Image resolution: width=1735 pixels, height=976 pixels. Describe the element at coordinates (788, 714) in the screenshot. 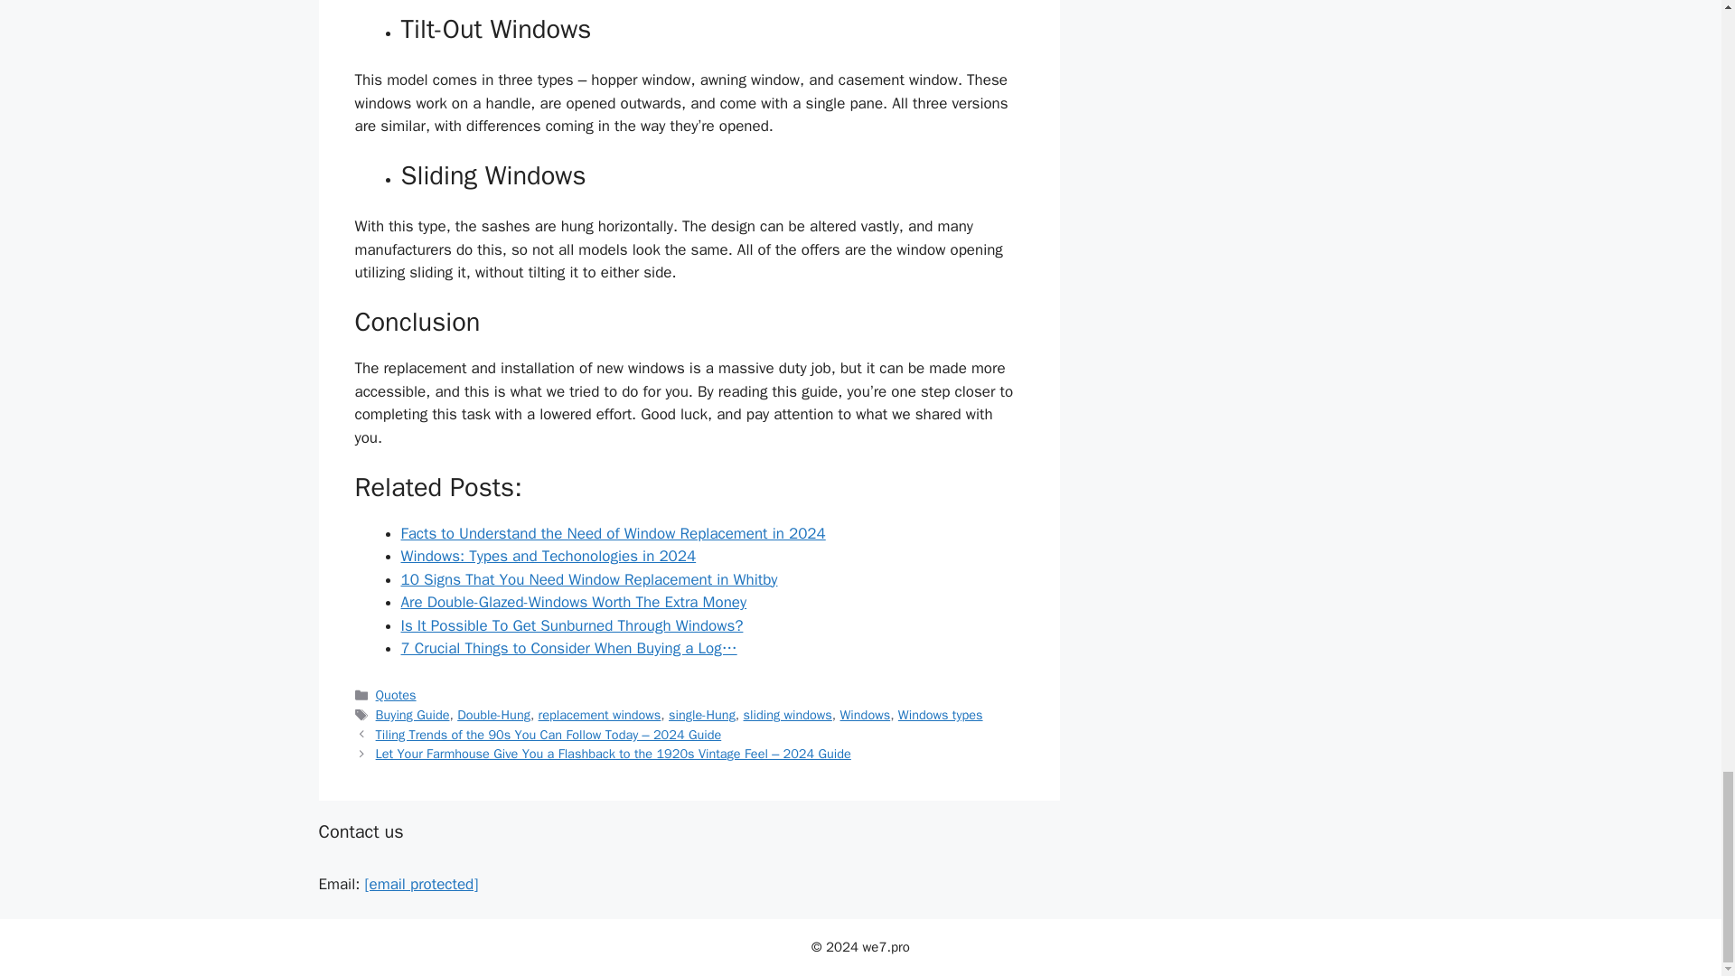

I see `sliding windows` at that location.